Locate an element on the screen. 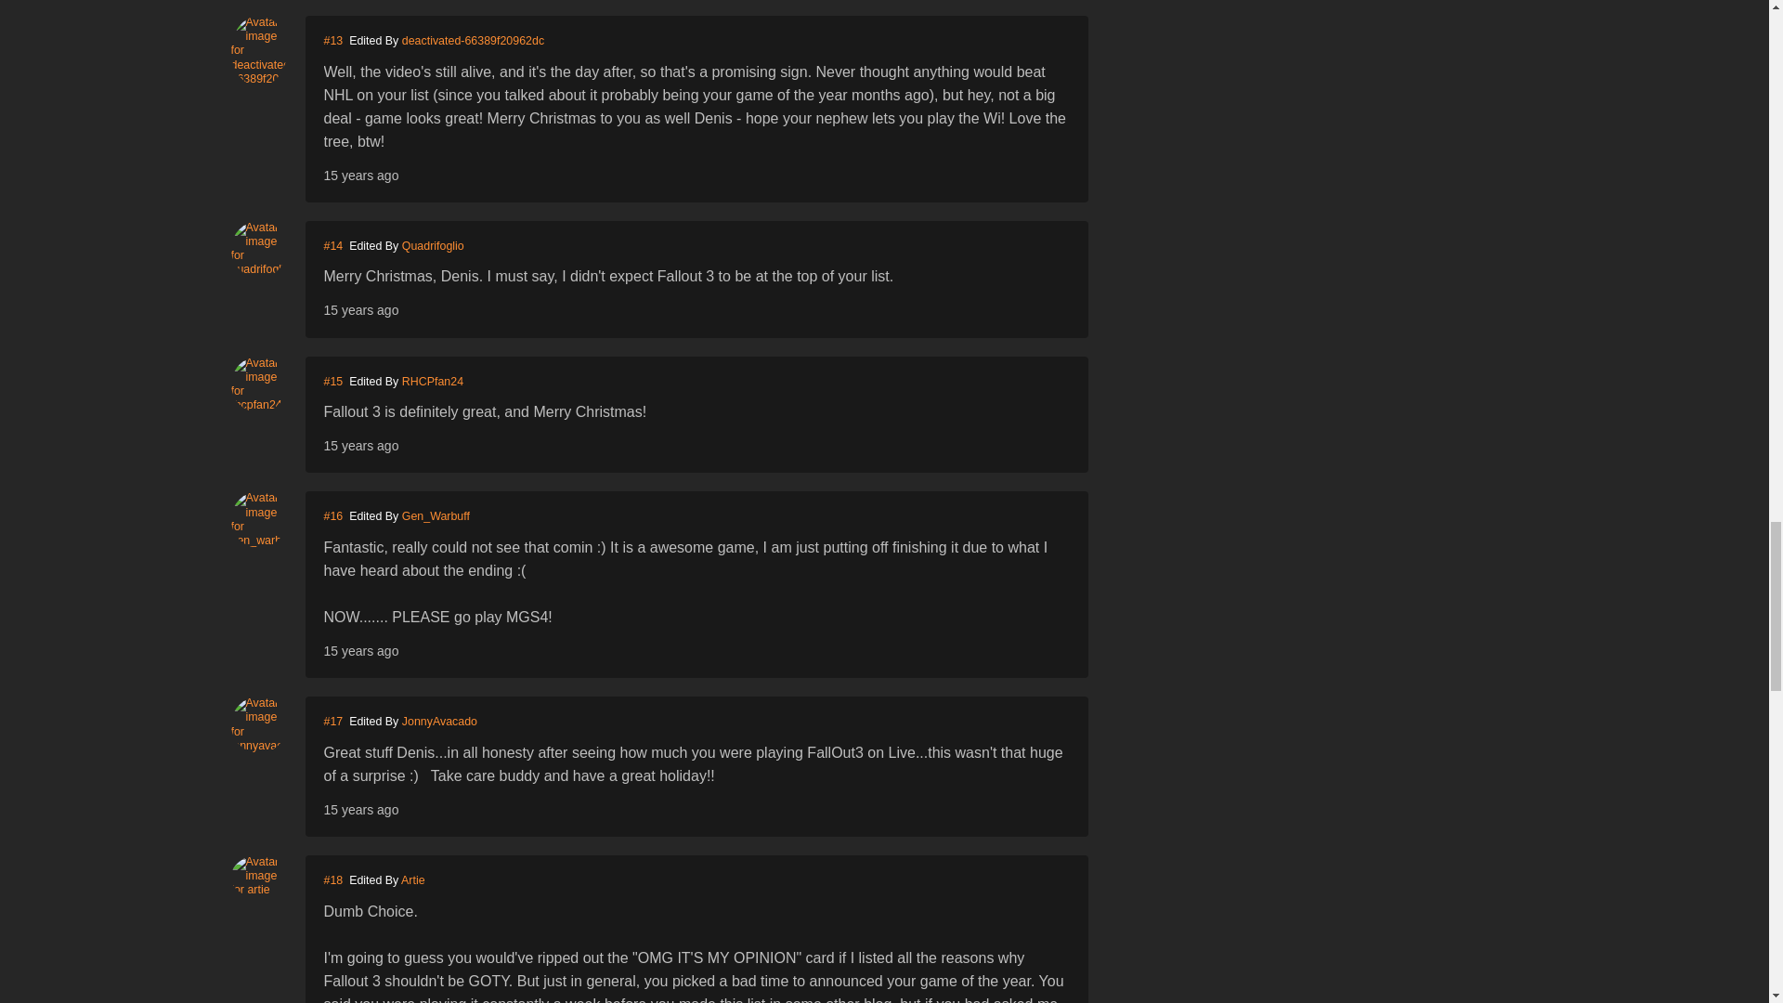 The image size is (1783, 1003). Dec 24, 2008, 10:16am is located at coordinates (360, 810).